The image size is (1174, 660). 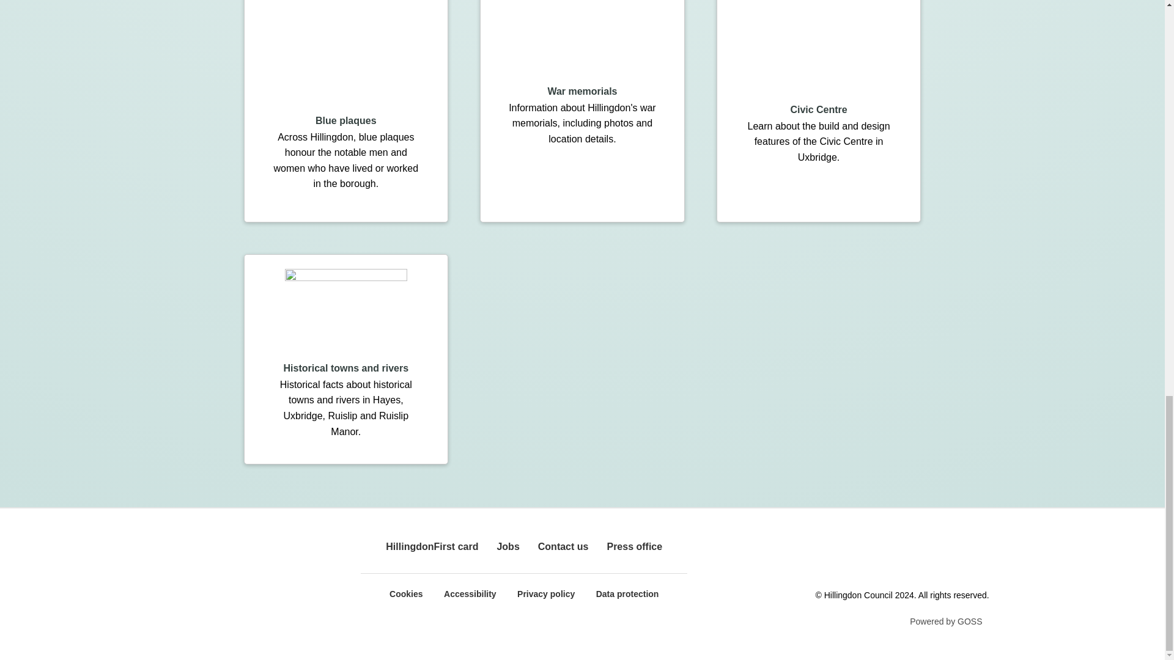 What do you see at coordinates (818, 109) in the screenshot?
I see `Civic Centre` at bounding box center [818, 109].